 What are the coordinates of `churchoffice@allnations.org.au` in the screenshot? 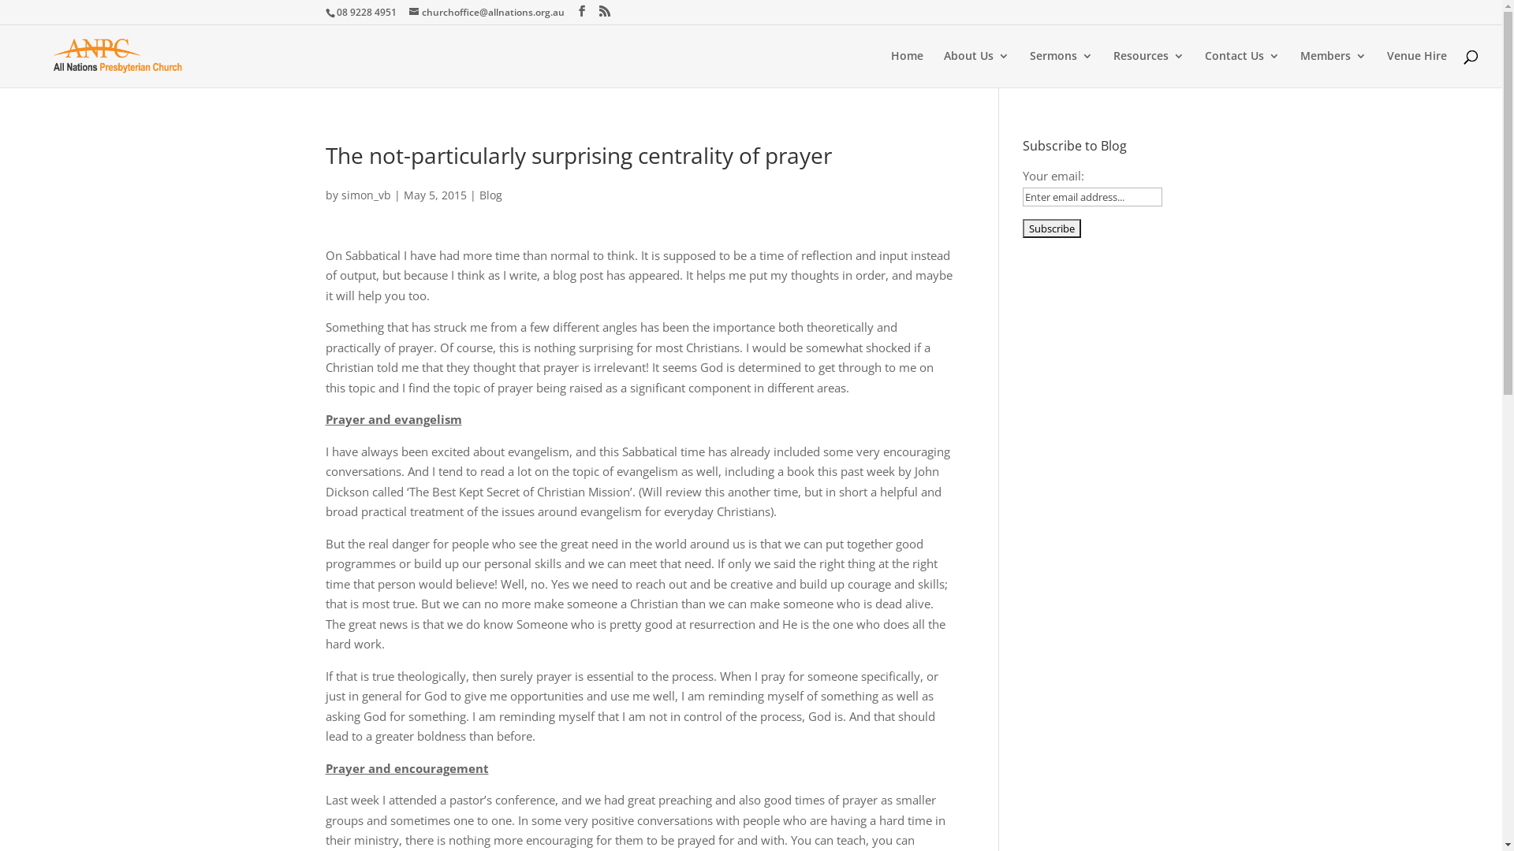 It's located at (486, 13).